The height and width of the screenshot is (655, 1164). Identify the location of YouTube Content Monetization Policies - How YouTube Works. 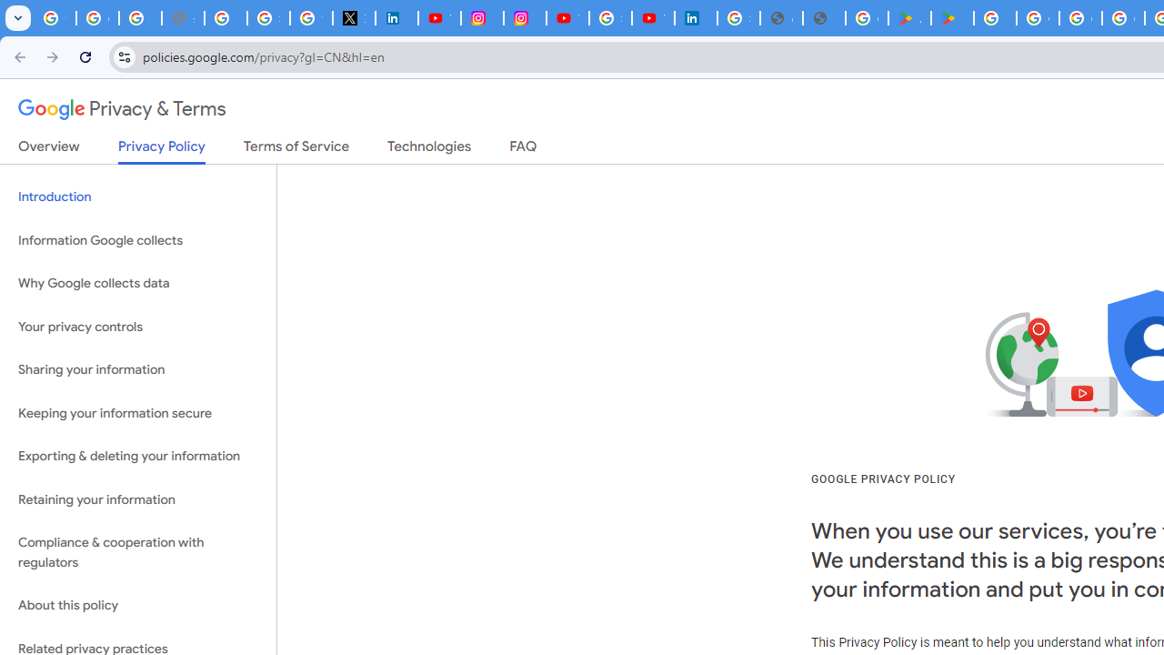
(438, 18).